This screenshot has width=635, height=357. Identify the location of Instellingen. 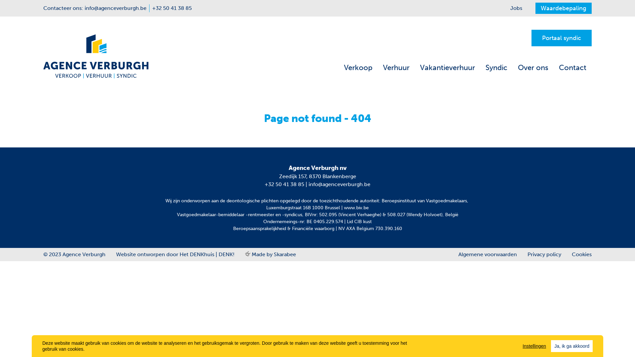
(534, 346).